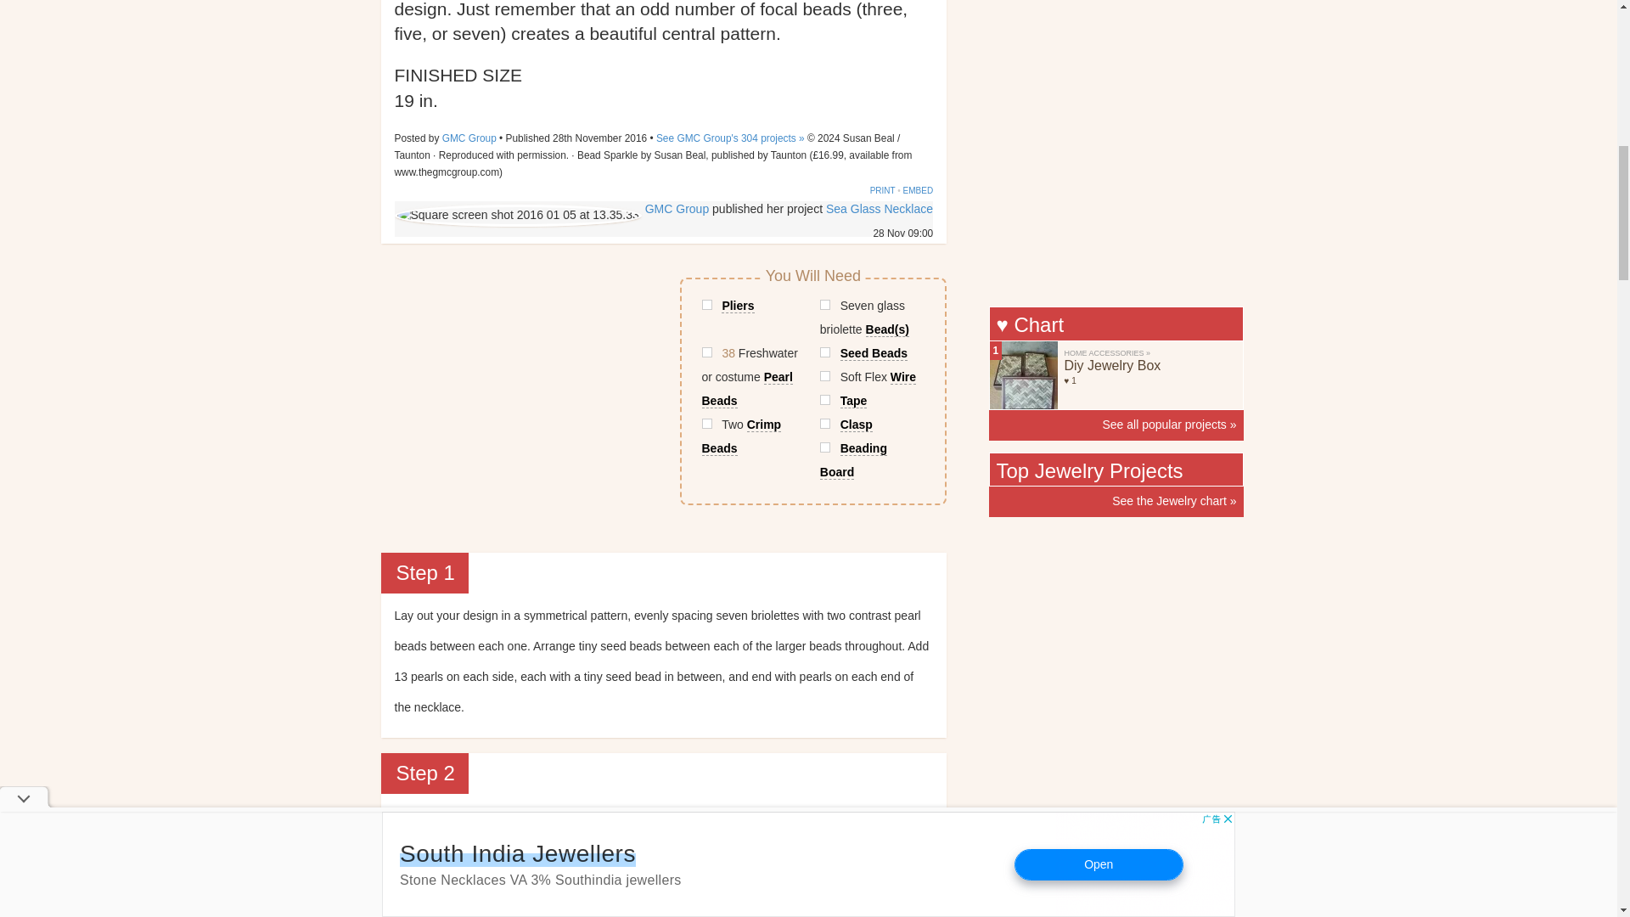  What do you see at coordinates (752, 305) in the screenshot?
I see `See other projects using Pliers` at bounding box center [752, 305].